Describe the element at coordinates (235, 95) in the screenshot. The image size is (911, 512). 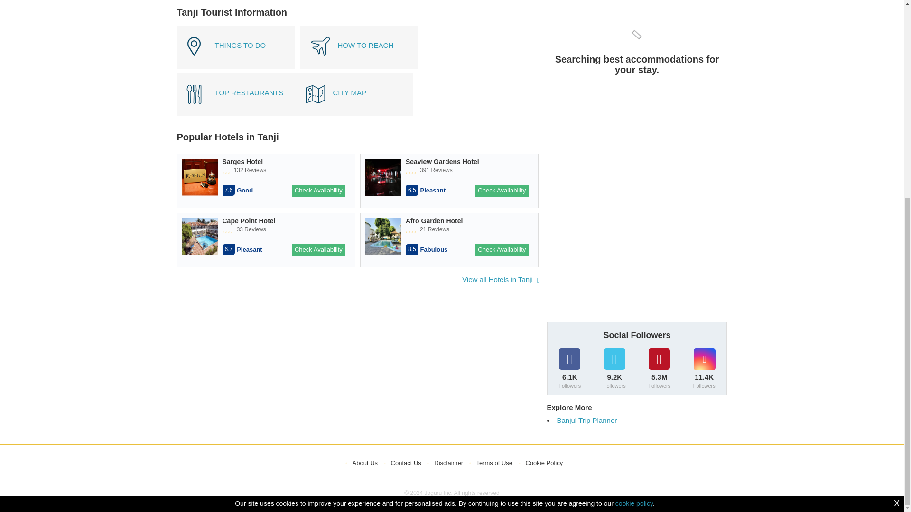
I see `Top Restaurants In Tanji` at that location.